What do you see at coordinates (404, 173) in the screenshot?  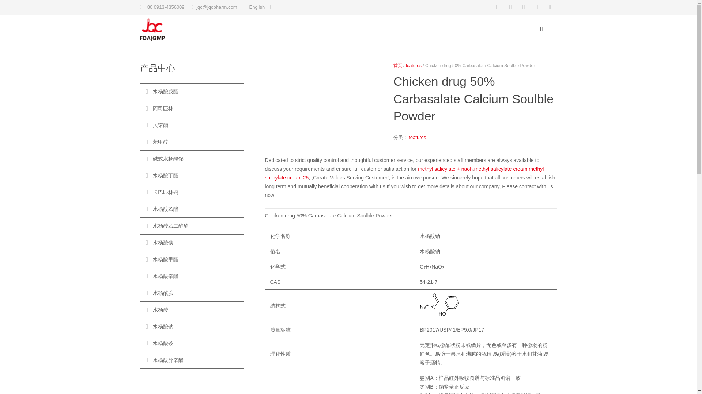 I see `methyl salicylate cream 25` at bounding box center [404, 173].